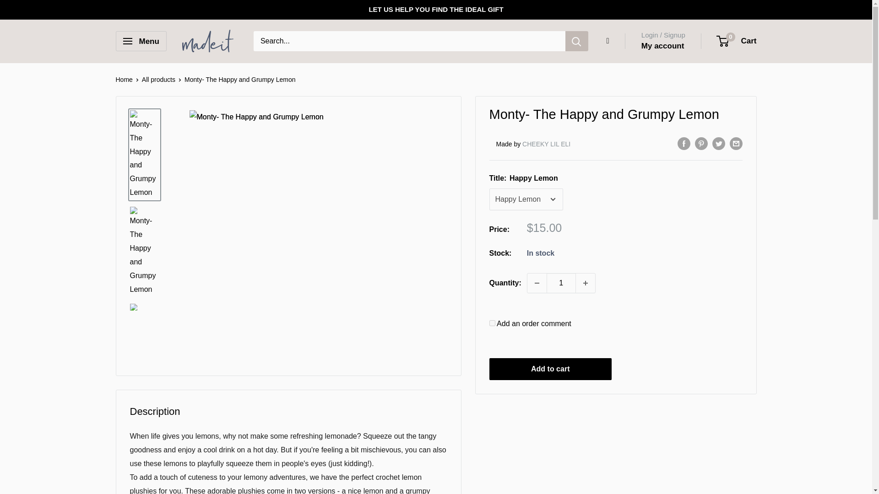 Image resolution: width=879 pixels, height=494 pixels. I want to click on Decrease quantity by 1, so click(537, 283).